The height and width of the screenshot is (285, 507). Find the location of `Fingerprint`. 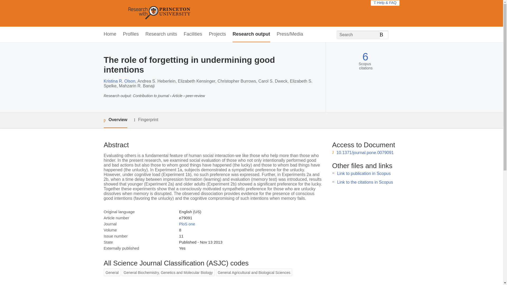

Fingerprint is located at coordinates (146, 120).